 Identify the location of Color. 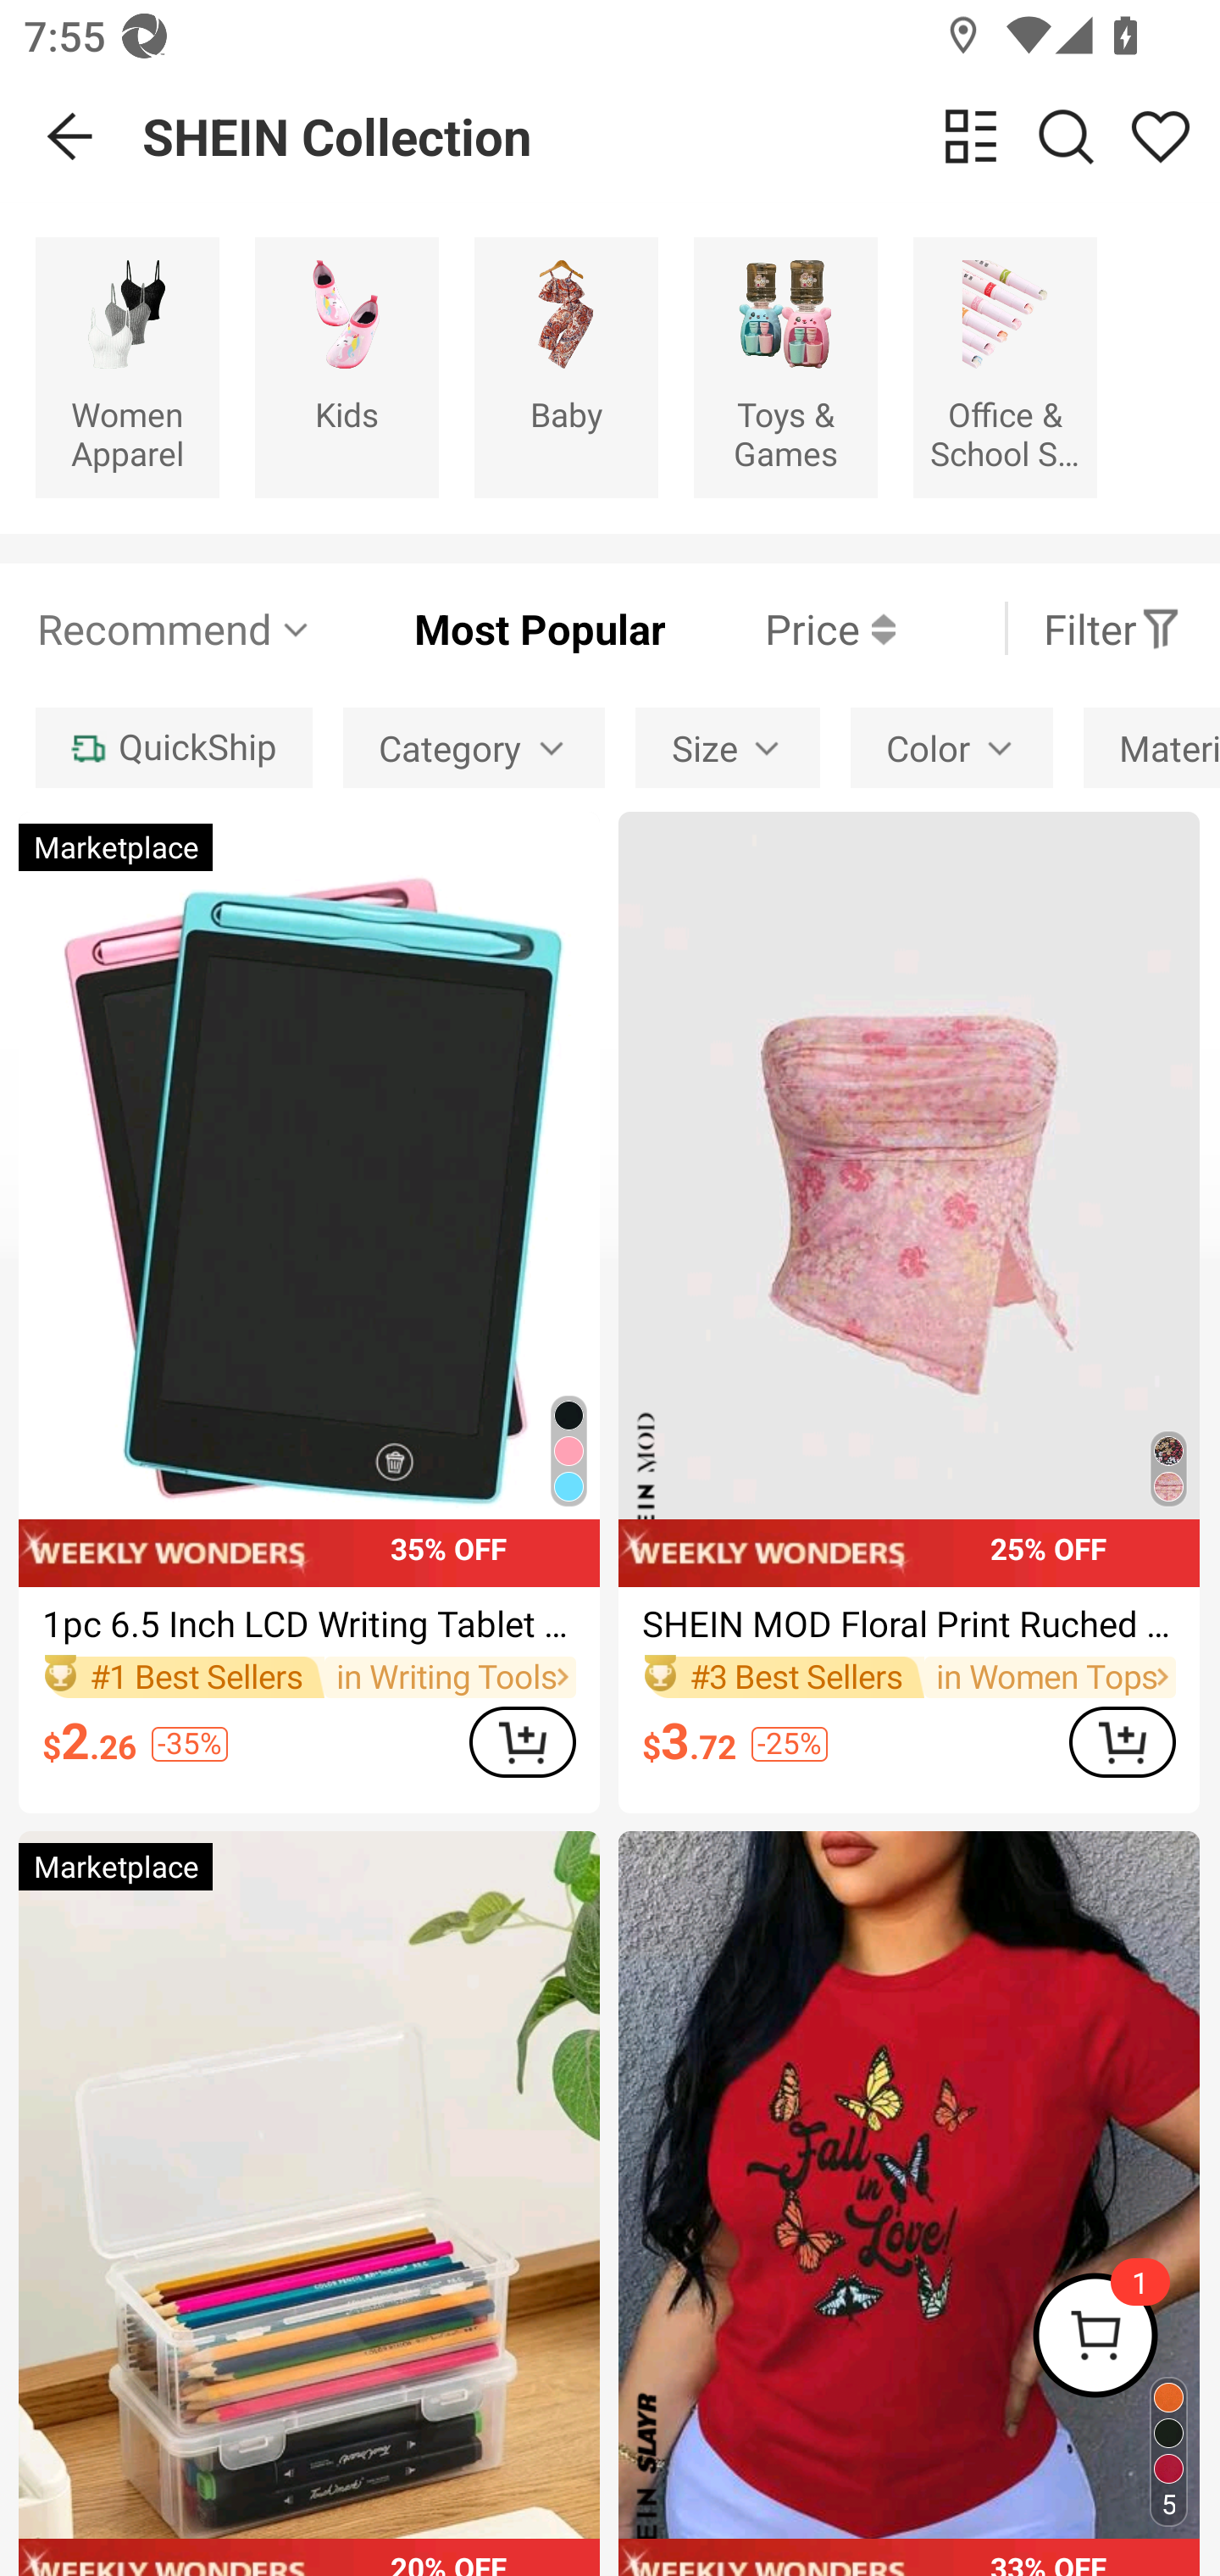
(951, 748).